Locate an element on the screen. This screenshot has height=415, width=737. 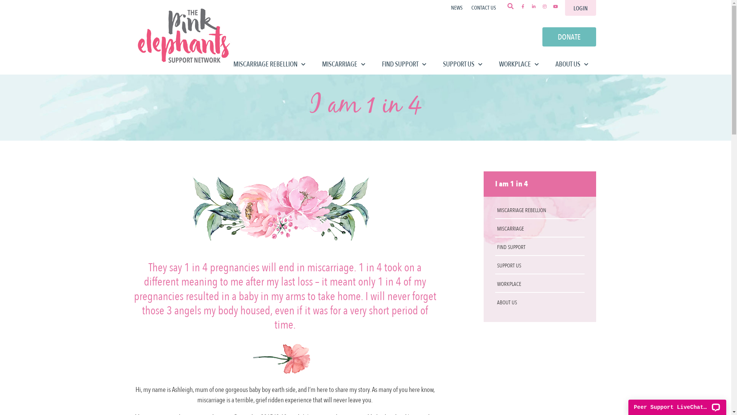
NEWS is located at coordinates (456, 8).